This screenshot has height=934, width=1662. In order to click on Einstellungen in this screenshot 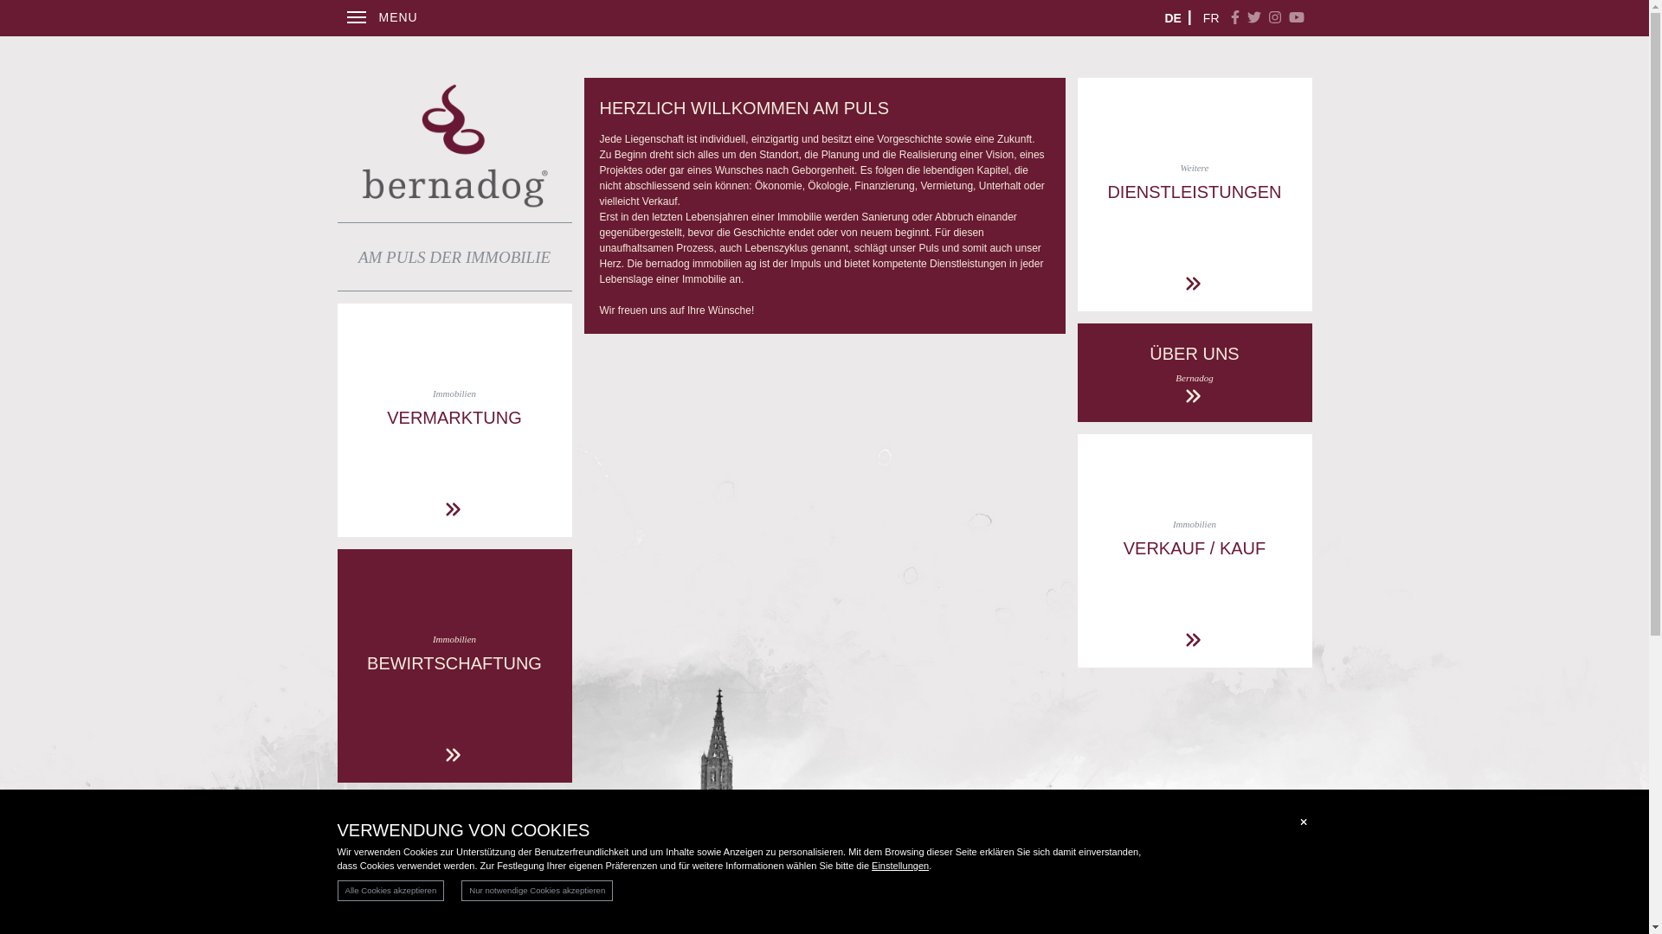, I will do `click(900, 866)`.